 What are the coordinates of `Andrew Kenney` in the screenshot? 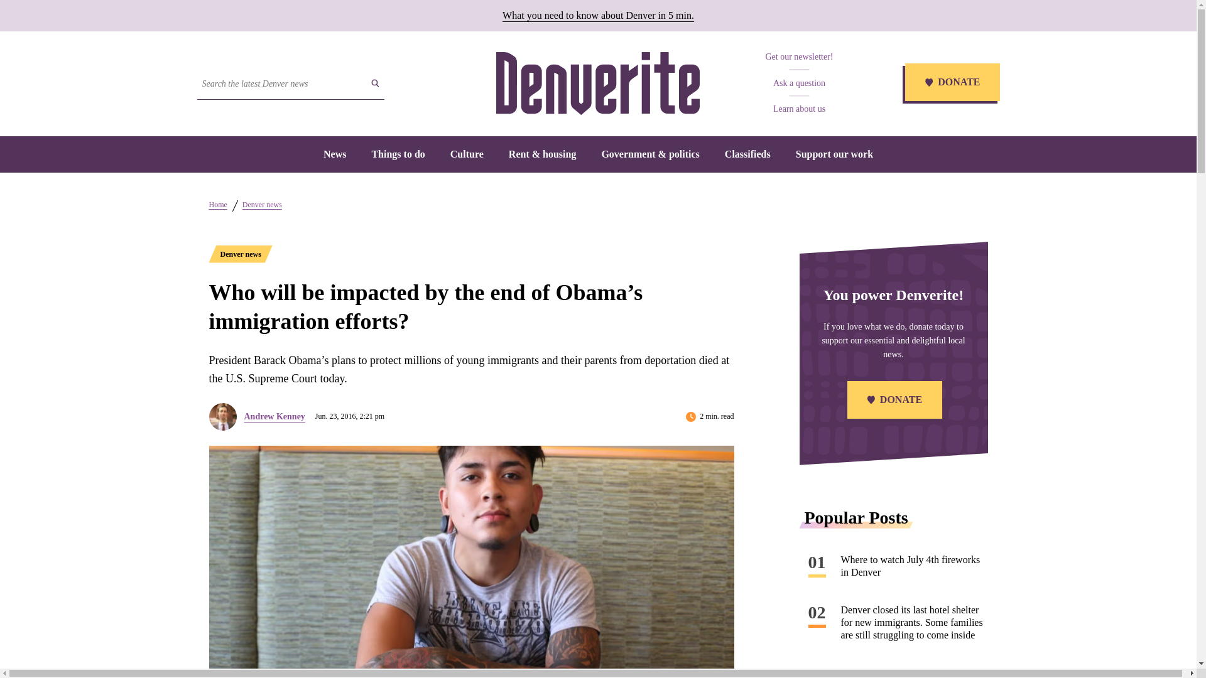 It's located at (274, 416).